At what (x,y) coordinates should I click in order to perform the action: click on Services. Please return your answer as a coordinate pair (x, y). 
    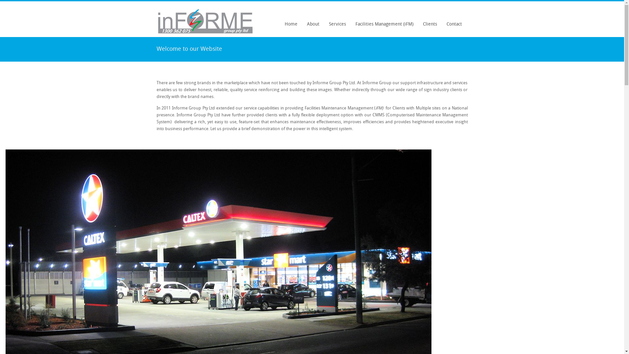
    Looking at the image, I should click on (337, 25).